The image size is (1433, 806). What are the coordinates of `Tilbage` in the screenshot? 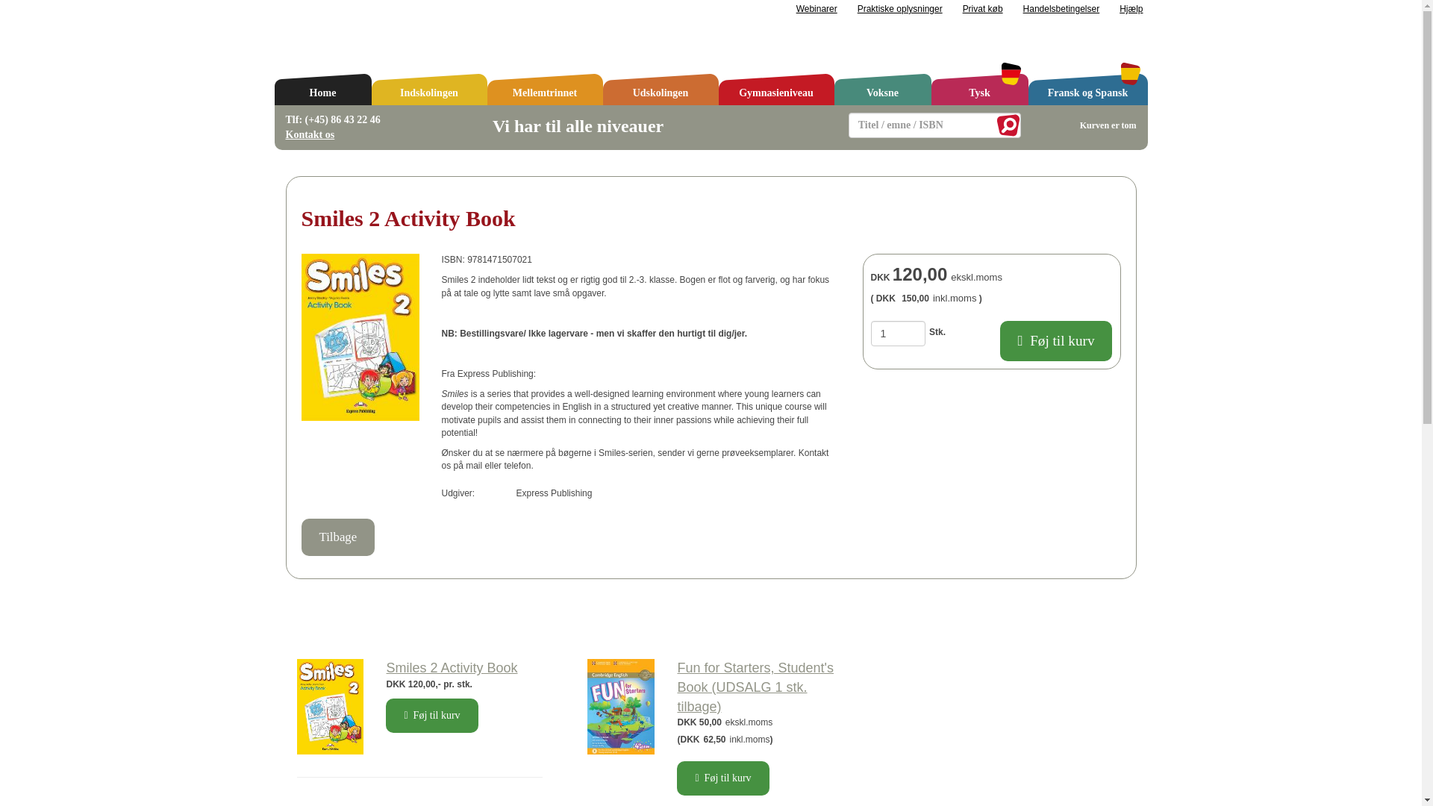 It's located at (338, 537).